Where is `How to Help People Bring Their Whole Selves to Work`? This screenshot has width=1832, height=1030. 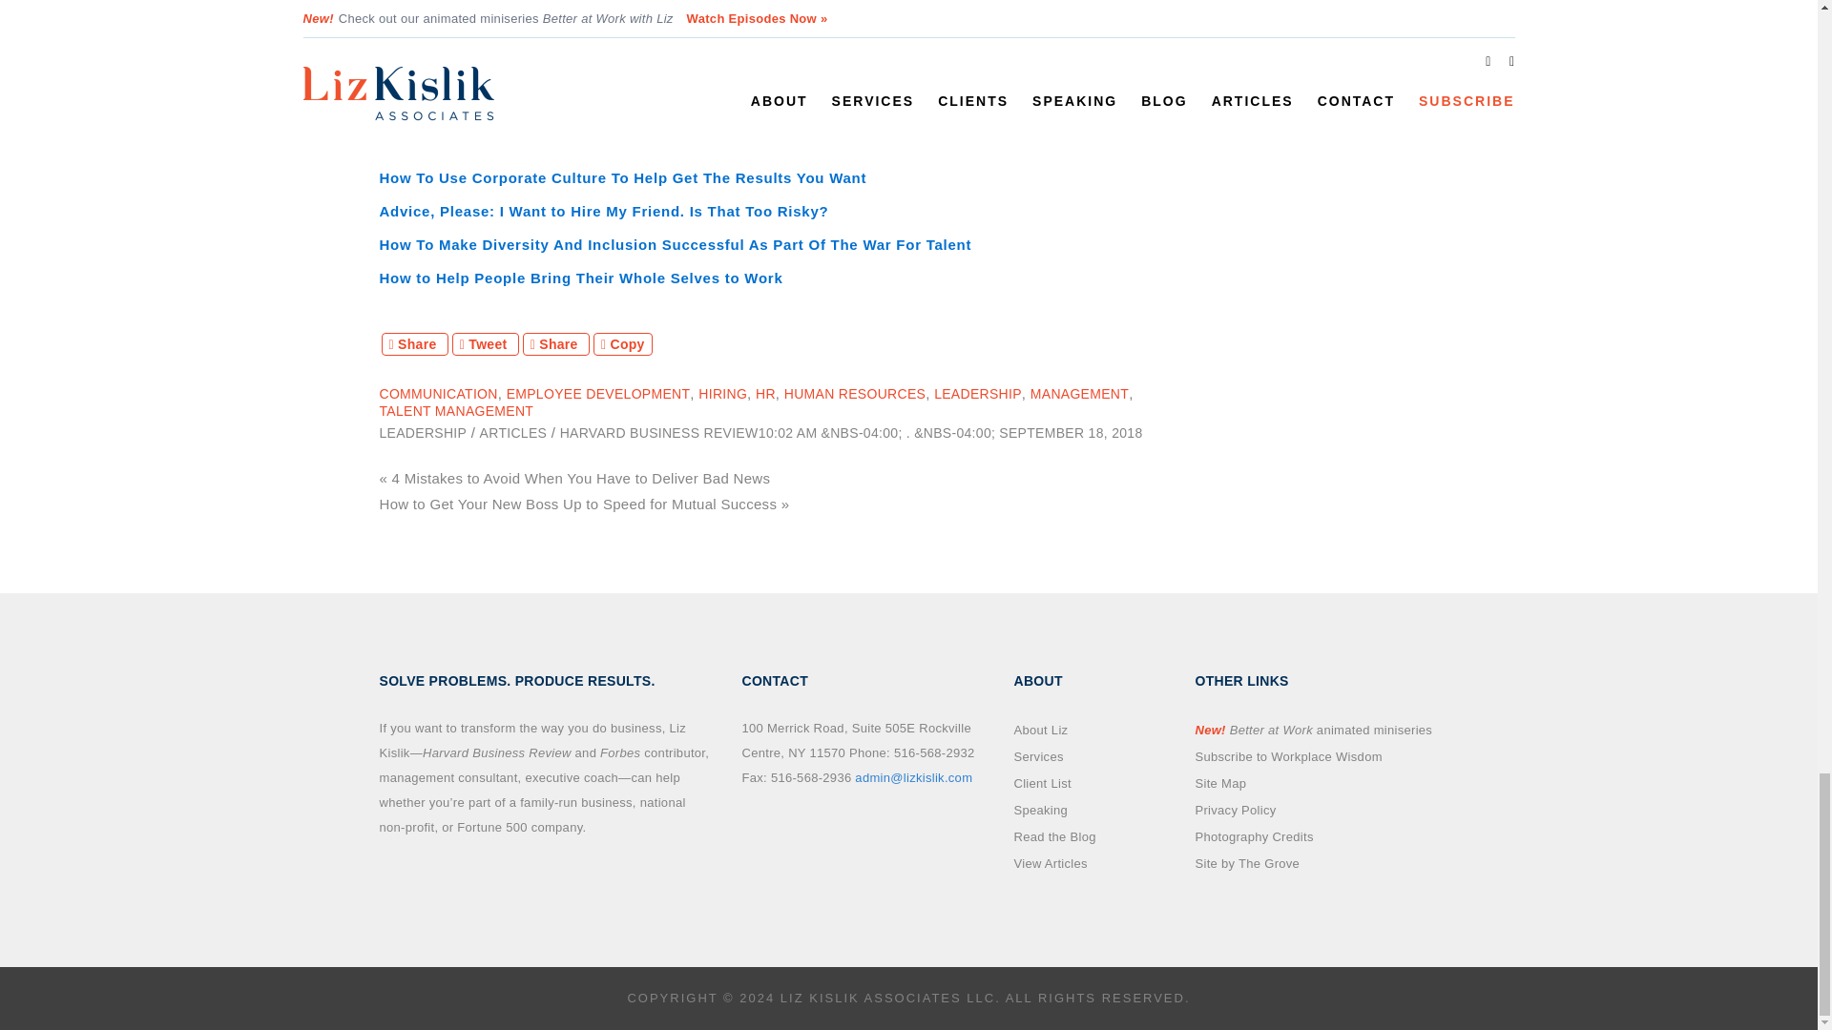 How to Help People Bring Their Whole Selves to Work is located at coordinates (581, 278).